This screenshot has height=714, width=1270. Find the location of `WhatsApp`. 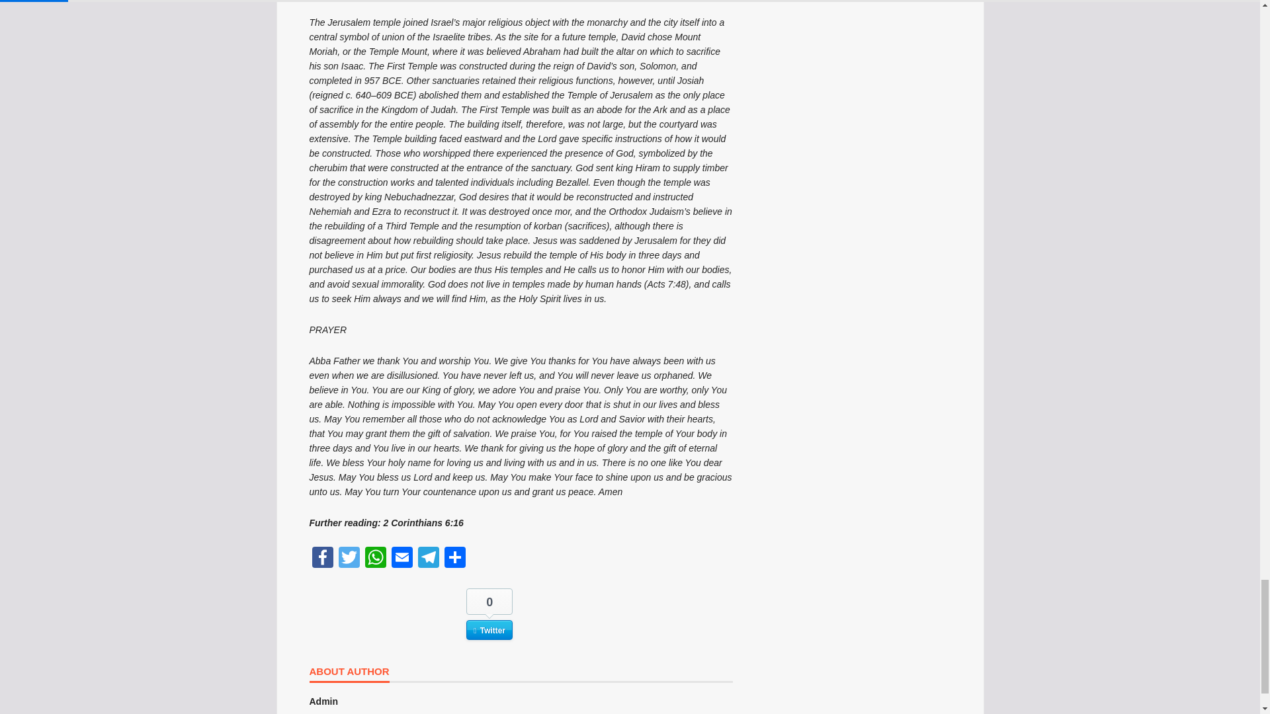

WhatsApp is located at coordinates (375, 559).